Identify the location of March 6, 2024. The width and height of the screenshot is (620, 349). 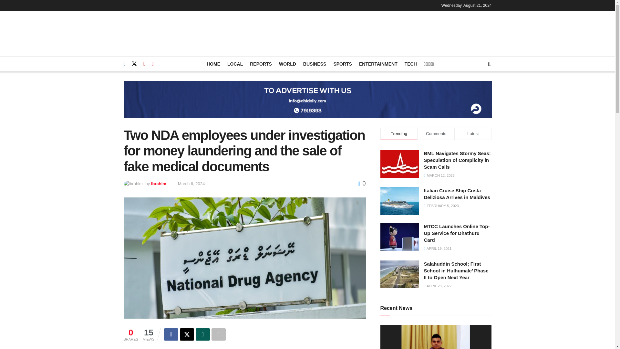
(191, 183).